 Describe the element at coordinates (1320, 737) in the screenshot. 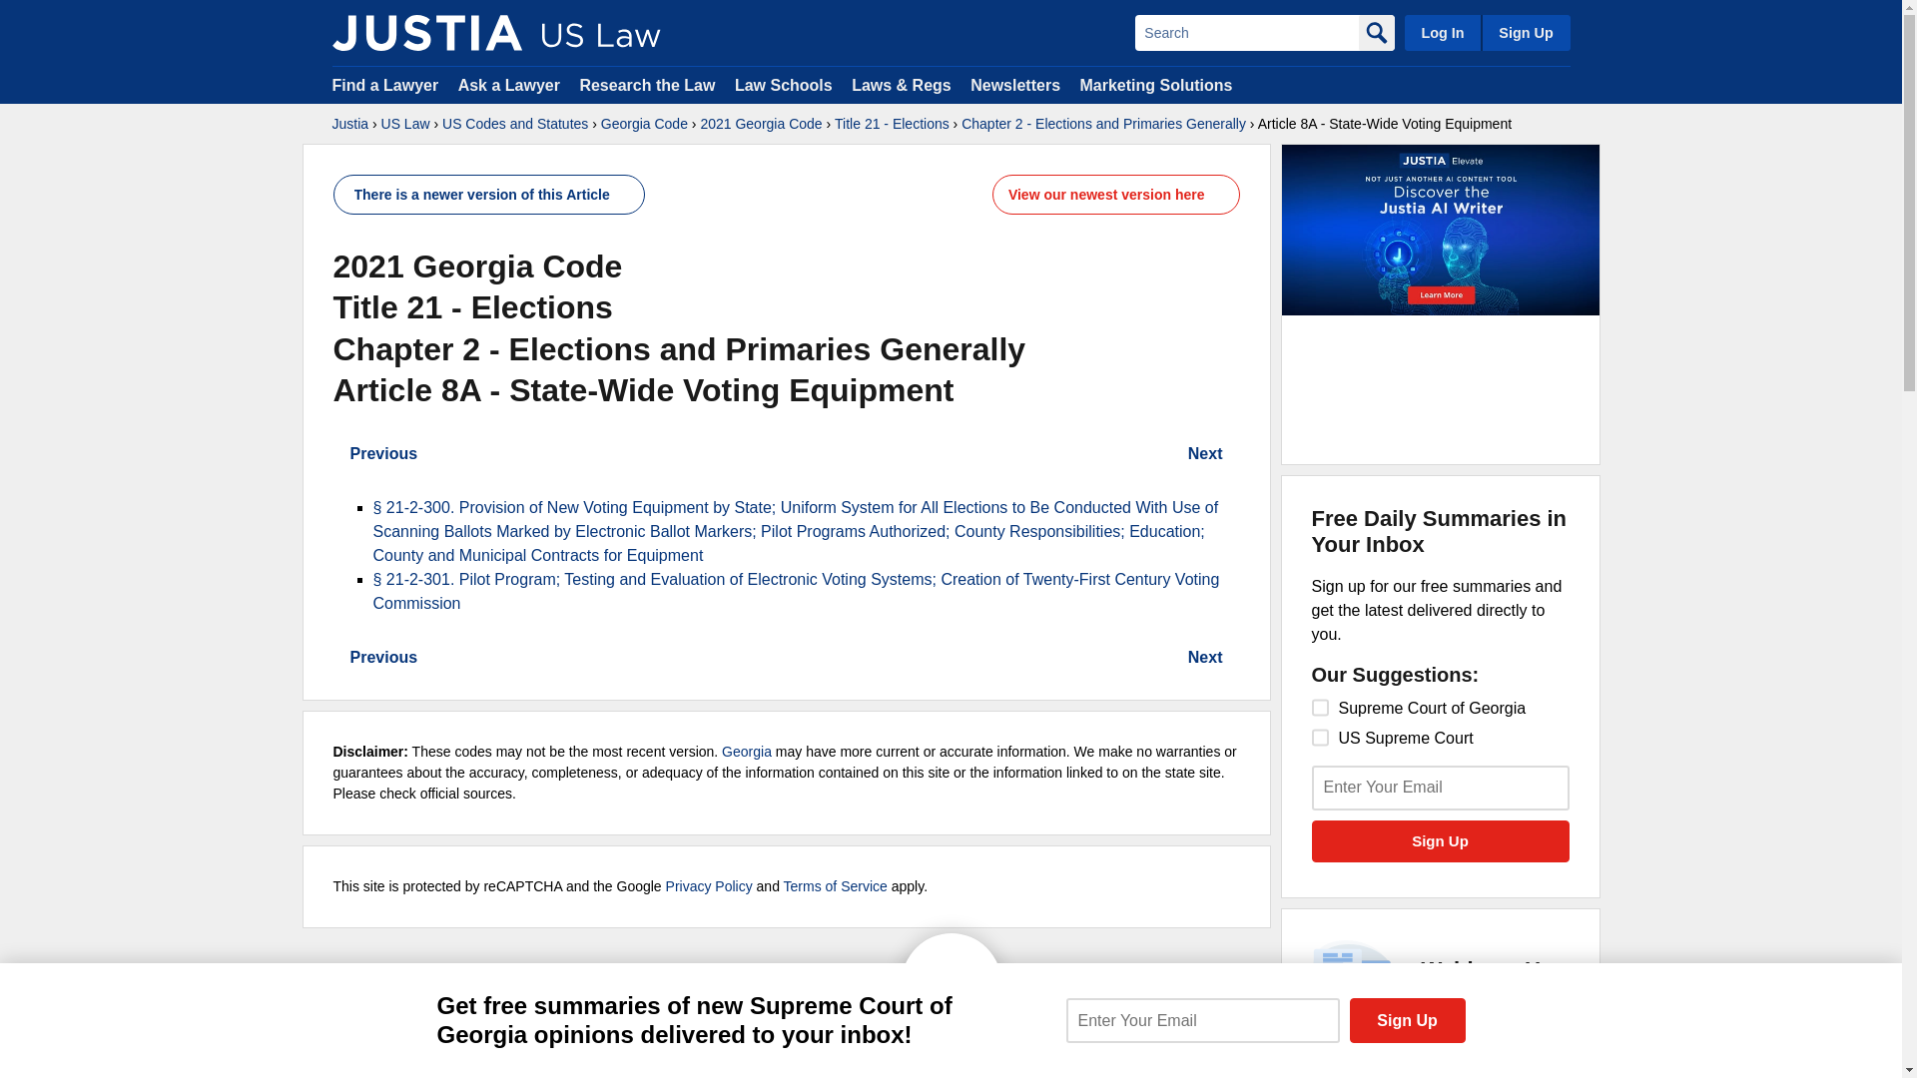

I see `14` at that location.